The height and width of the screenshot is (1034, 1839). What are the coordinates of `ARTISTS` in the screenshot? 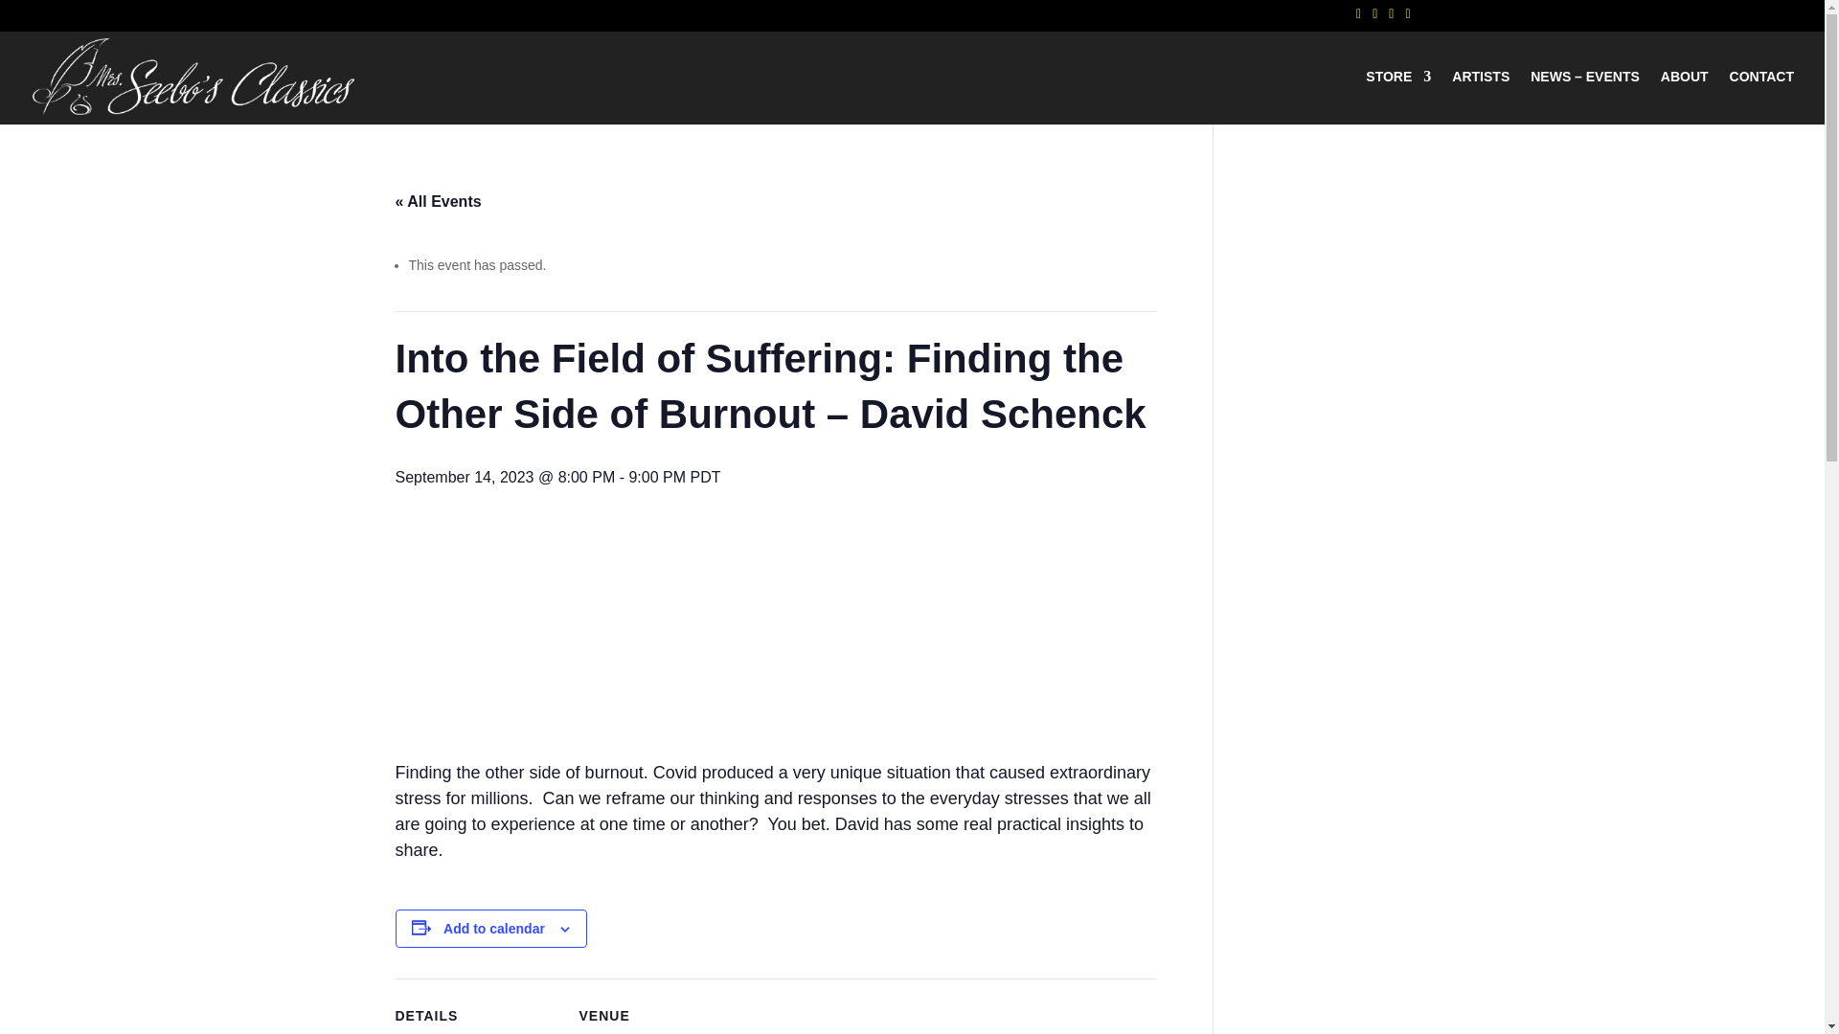 It's located at (1481, 97).